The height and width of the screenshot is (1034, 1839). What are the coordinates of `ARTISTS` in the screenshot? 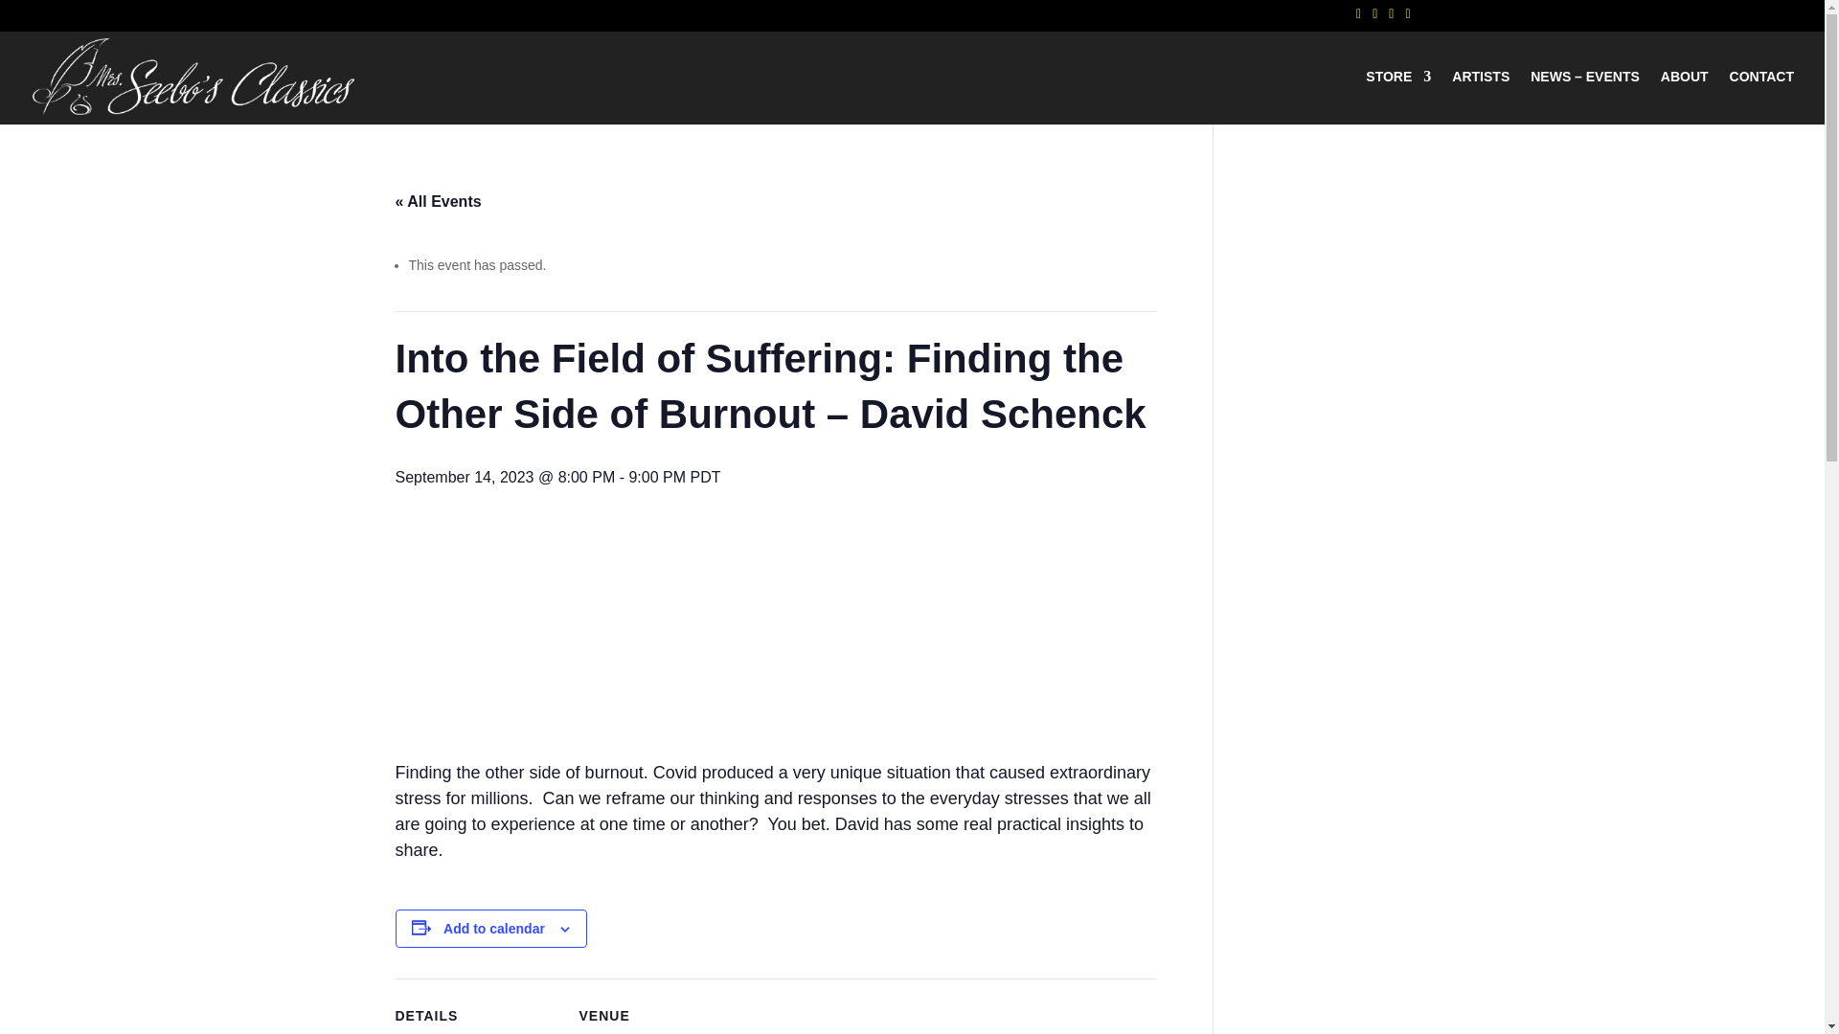 It's located at (1481, 97).